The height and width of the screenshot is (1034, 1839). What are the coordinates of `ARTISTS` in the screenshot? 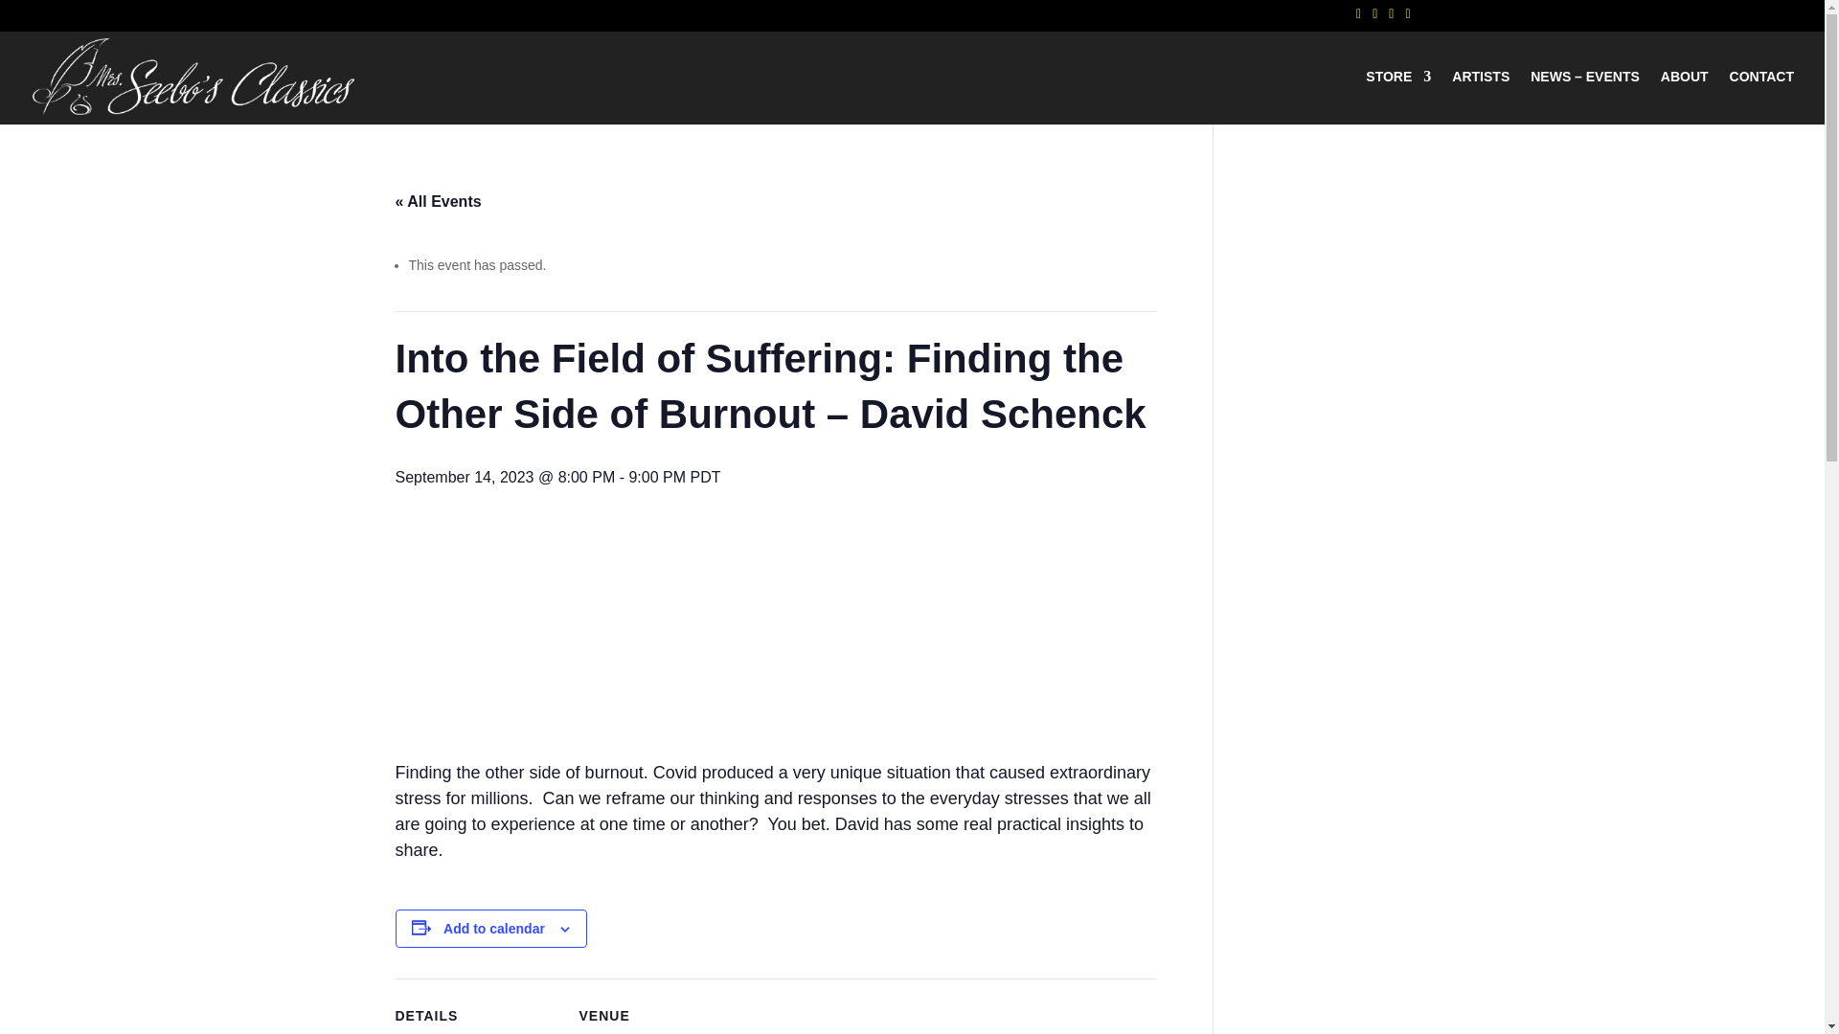 It's located at (1481, 97).